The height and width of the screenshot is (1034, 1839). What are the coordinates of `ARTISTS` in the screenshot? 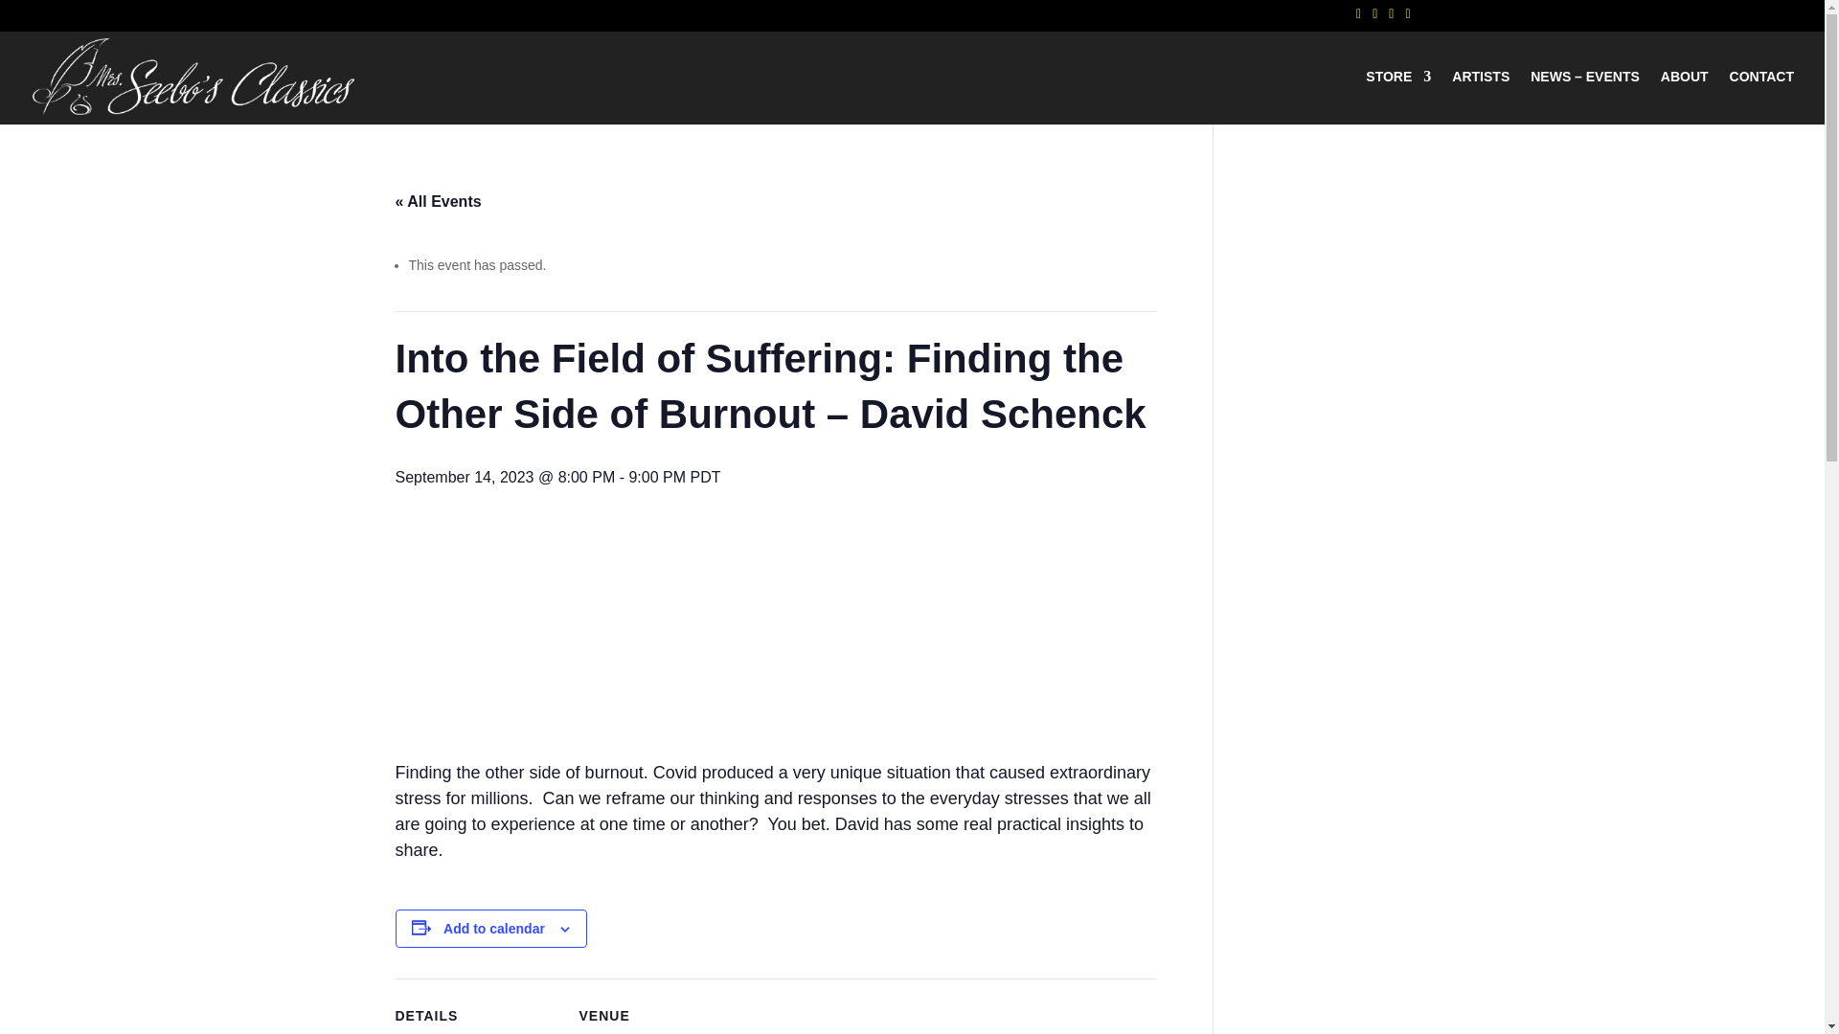 It's located at (1481, 97).